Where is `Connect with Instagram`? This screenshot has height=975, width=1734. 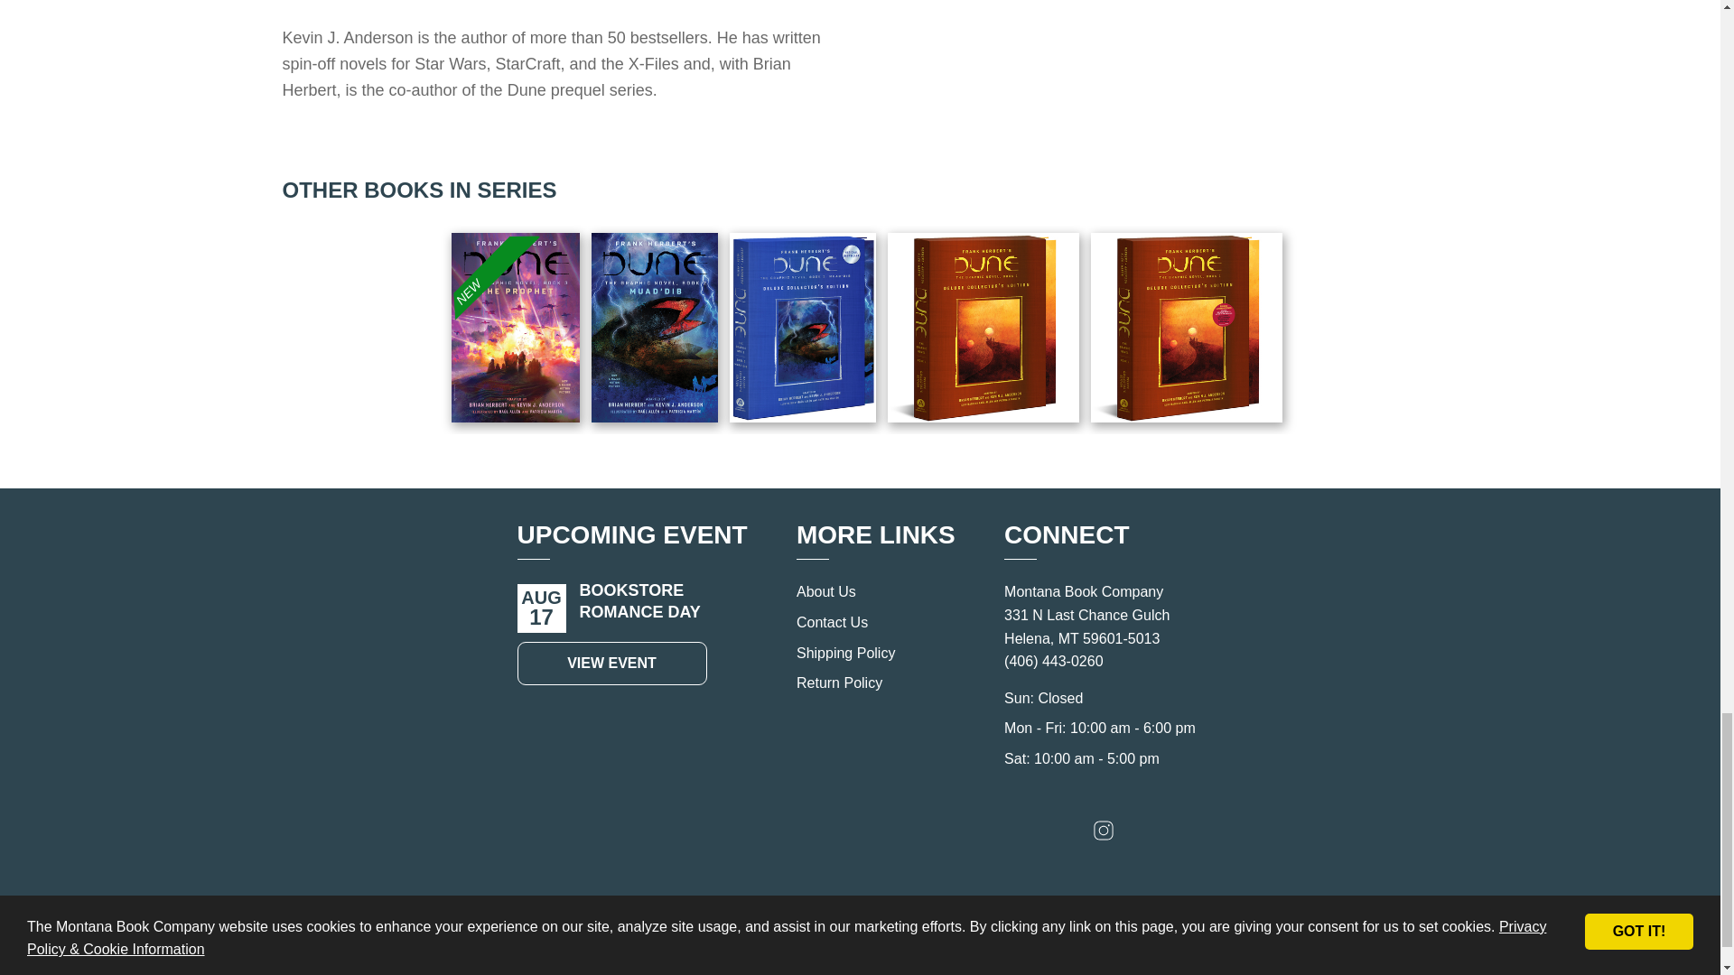
Connect with Instagram is located at coordinates (1104, 834).